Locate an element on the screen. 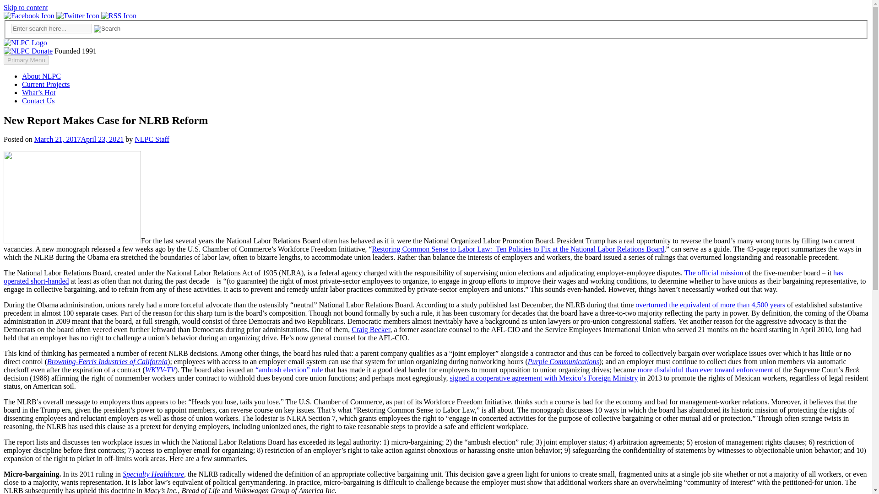 This screenshot has width=879, height=494. overturned the equivalent of more than 4,500 years is located at coordinates (710, 305).